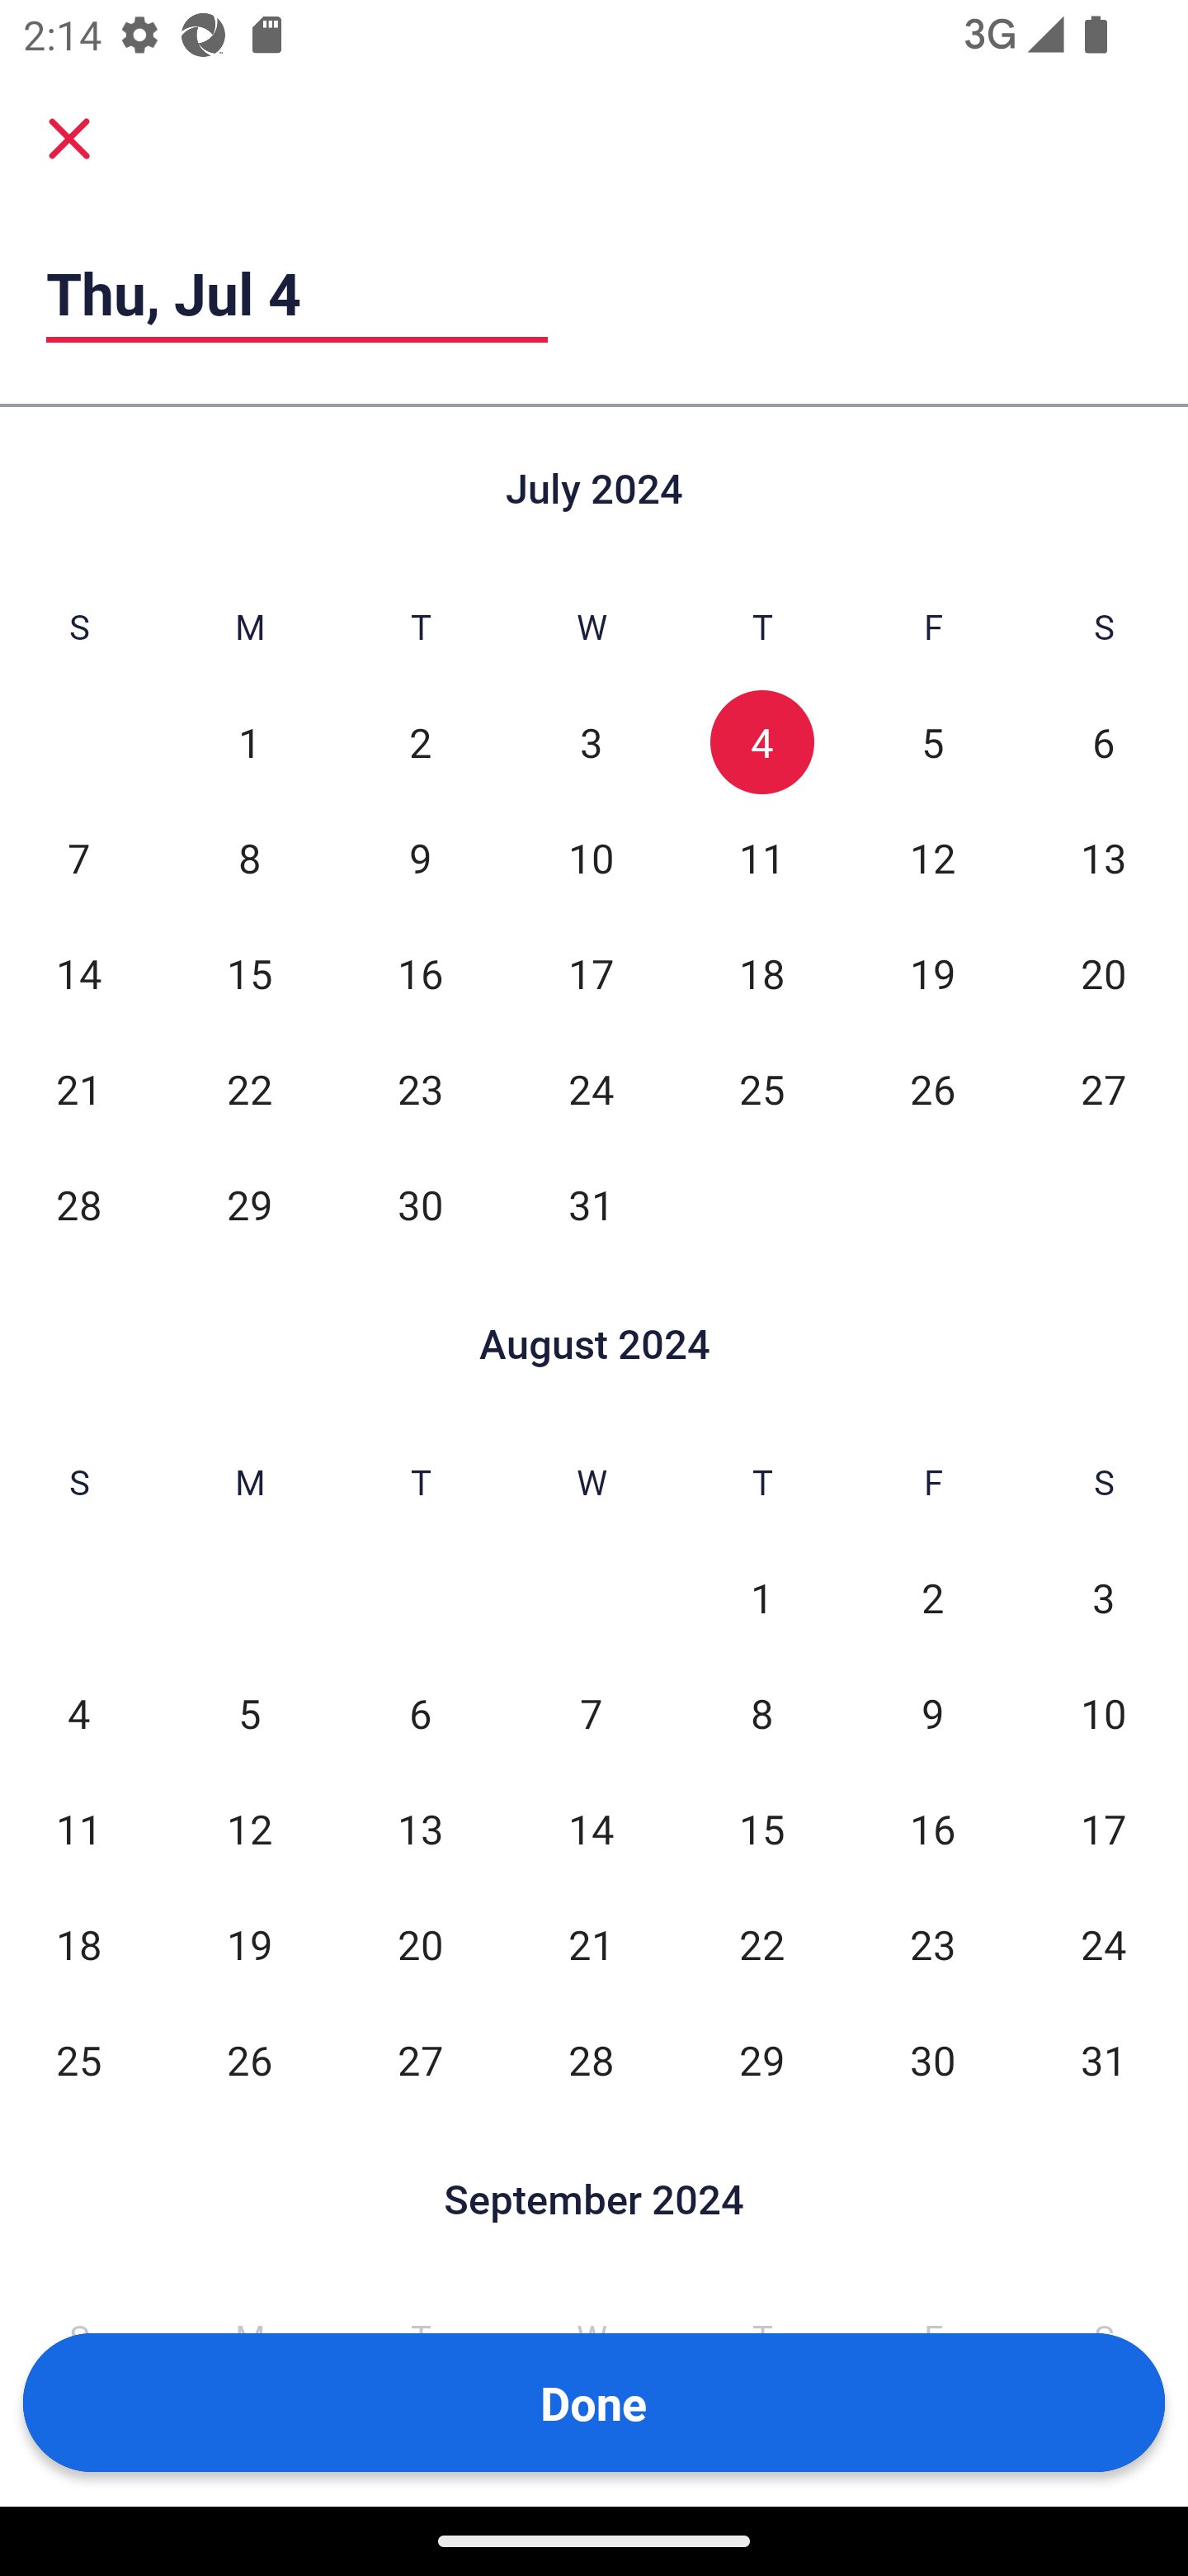 The image size is (1188, 2576). I want to click on 16 Fri, Aug 16, Not Selected, so click(932, 1828).